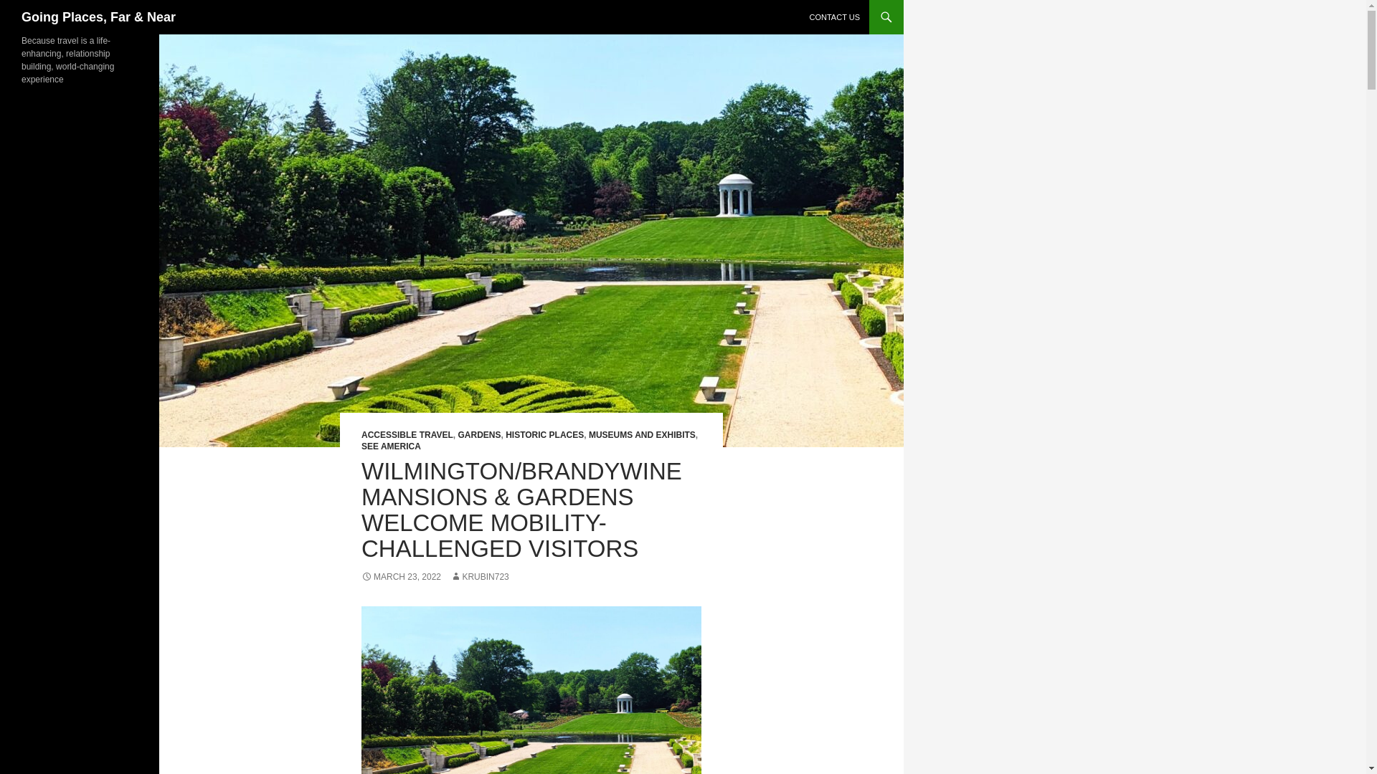 The height and width of the screenshot is (774, 1377). I want to click on GARDENS, so click(479, 435).